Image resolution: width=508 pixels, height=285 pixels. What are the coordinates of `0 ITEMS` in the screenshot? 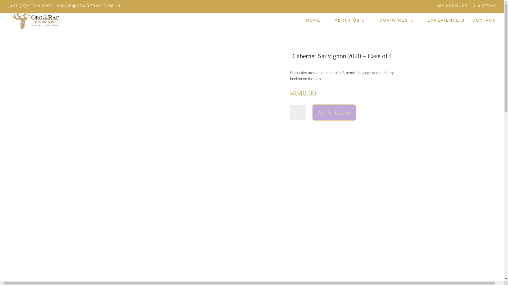 It's located at (484, 6).